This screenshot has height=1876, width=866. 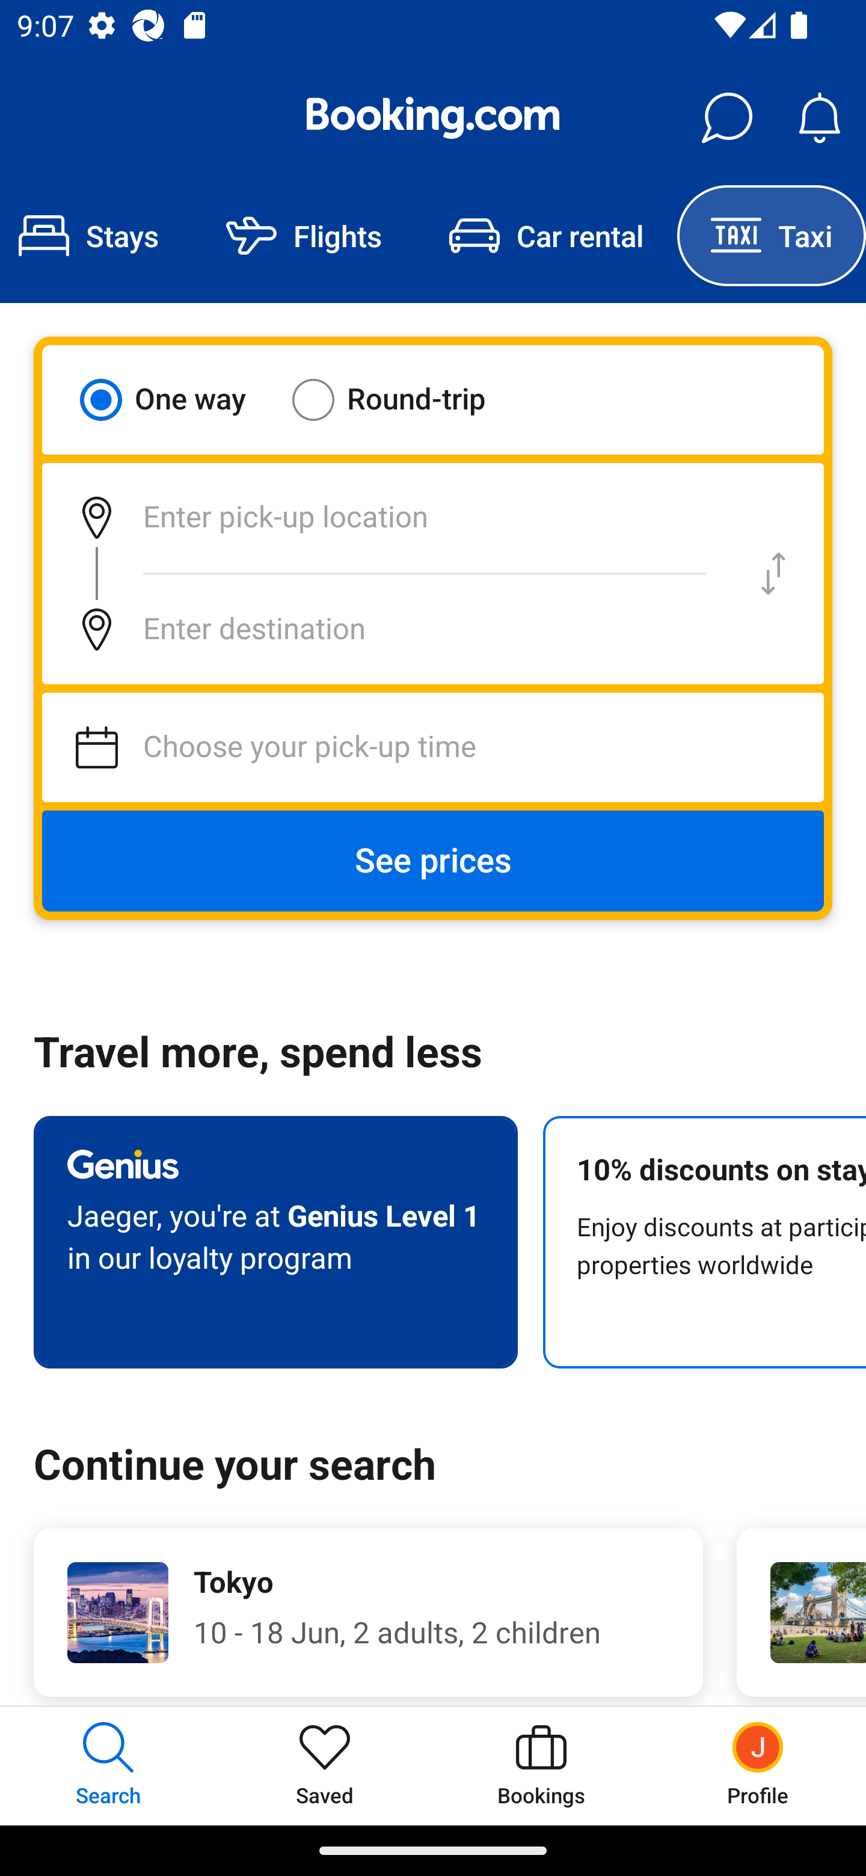 What do you see at coordinates (304, 236) in the screenshot?
I see `Flights` at bounding box center [304, 236].